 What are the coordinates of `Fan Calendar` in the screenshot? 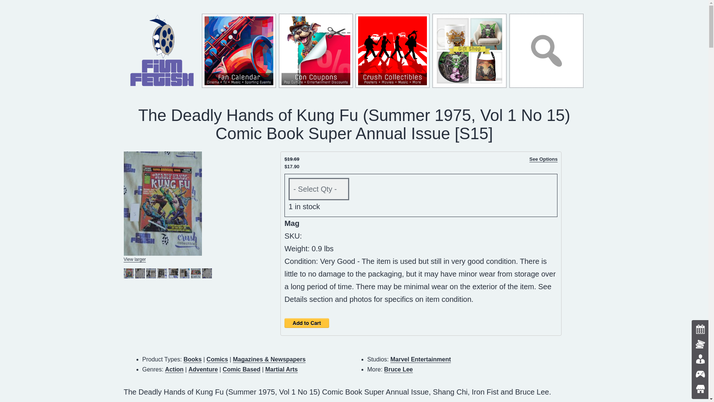 It's located at (239, 51).